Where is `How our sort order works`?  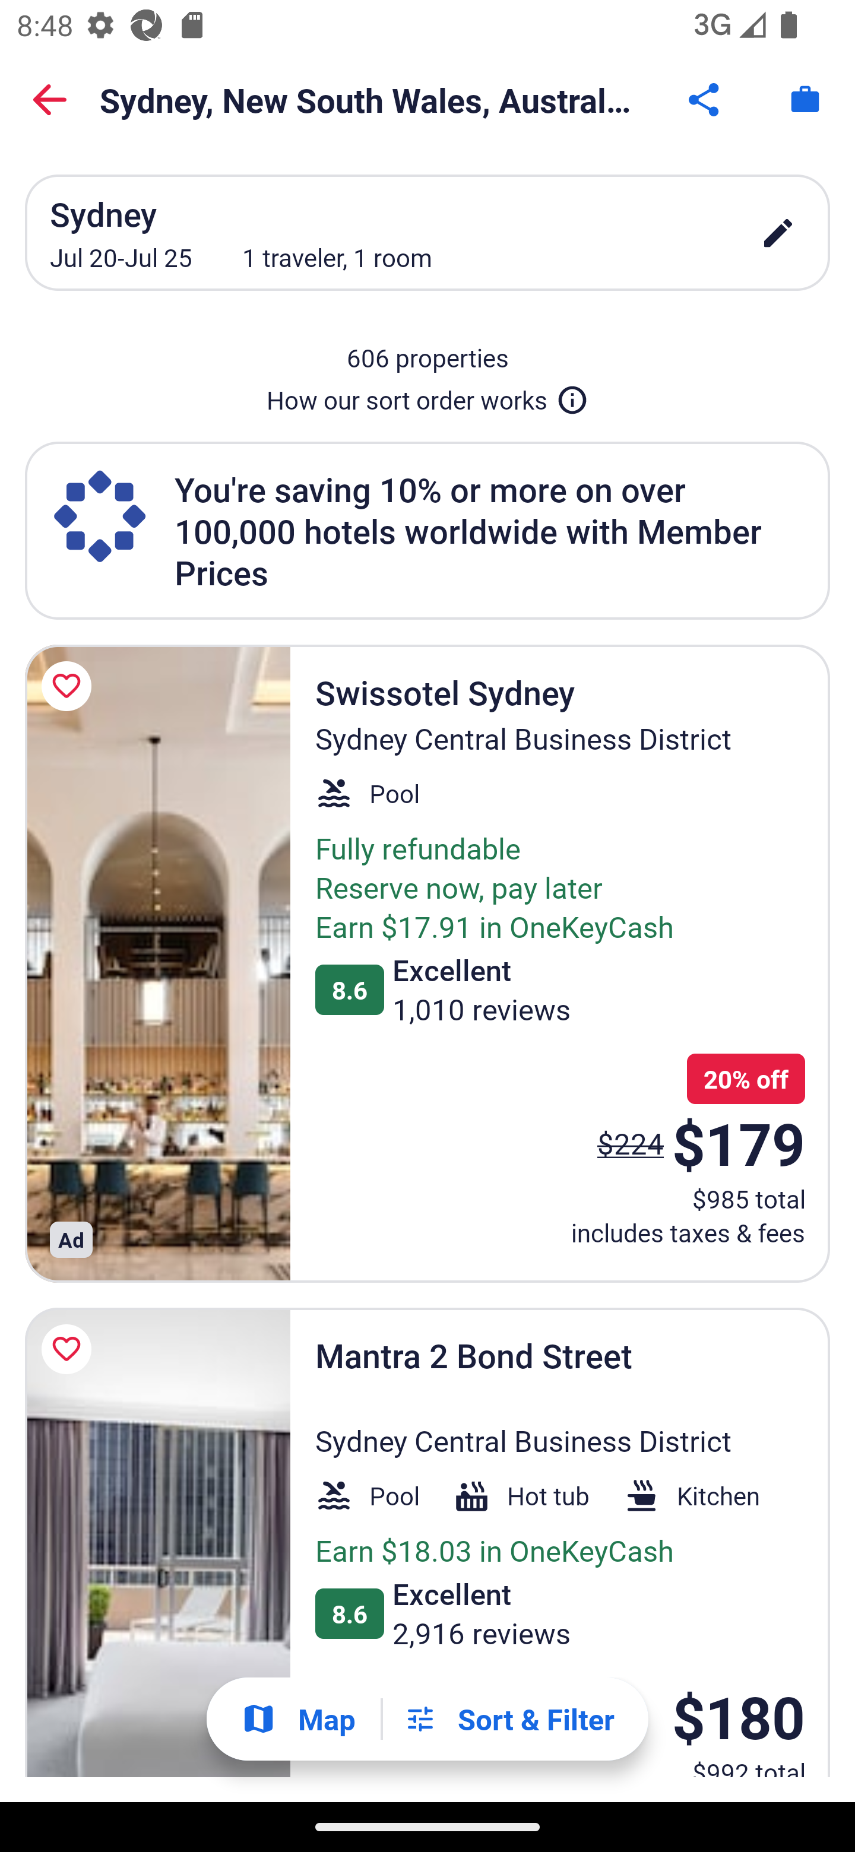
How our sort order works is located at coordinates (427, 395).